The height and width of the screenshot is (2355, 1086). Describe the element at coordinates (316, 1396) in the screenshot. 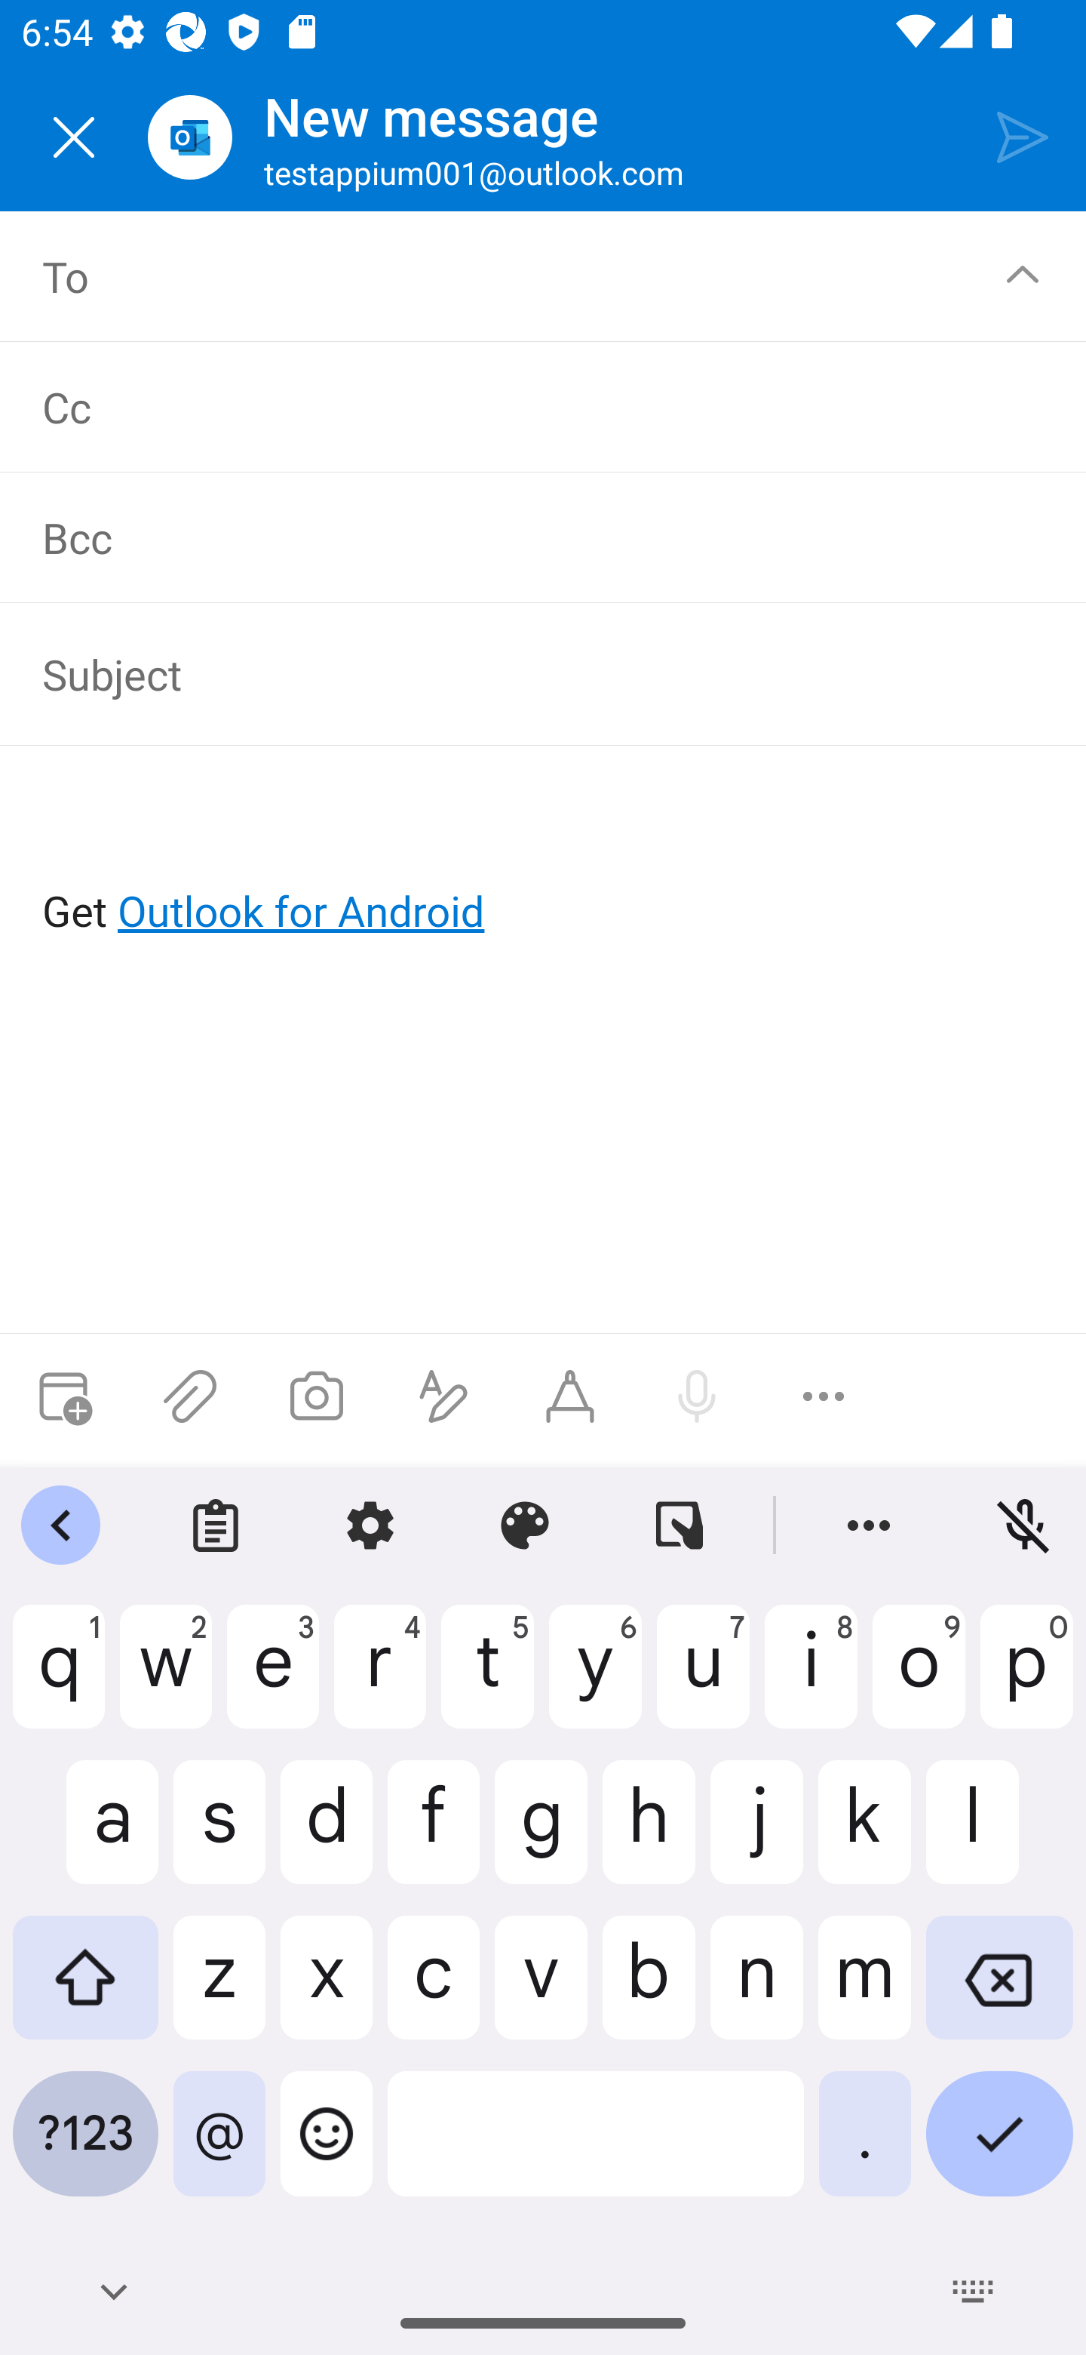

I see `Take a photo` at that location.